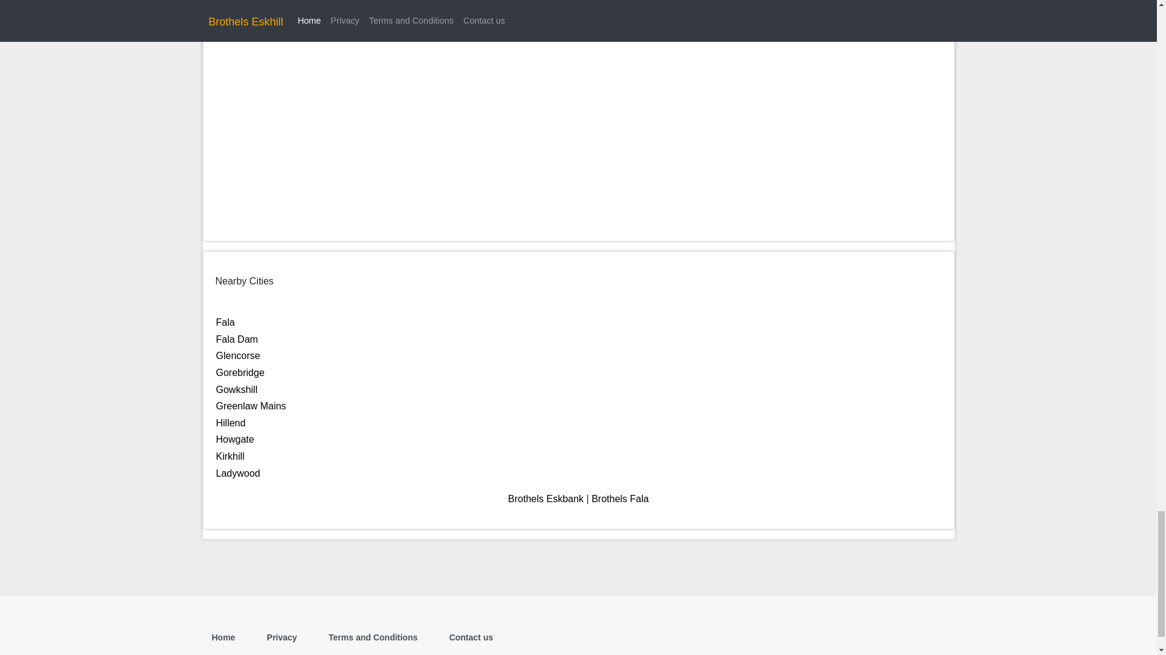 The image size is (1166, 655). Describe the element at coordinates (225, 322) in the screenshot. I see `Fala` at that location.